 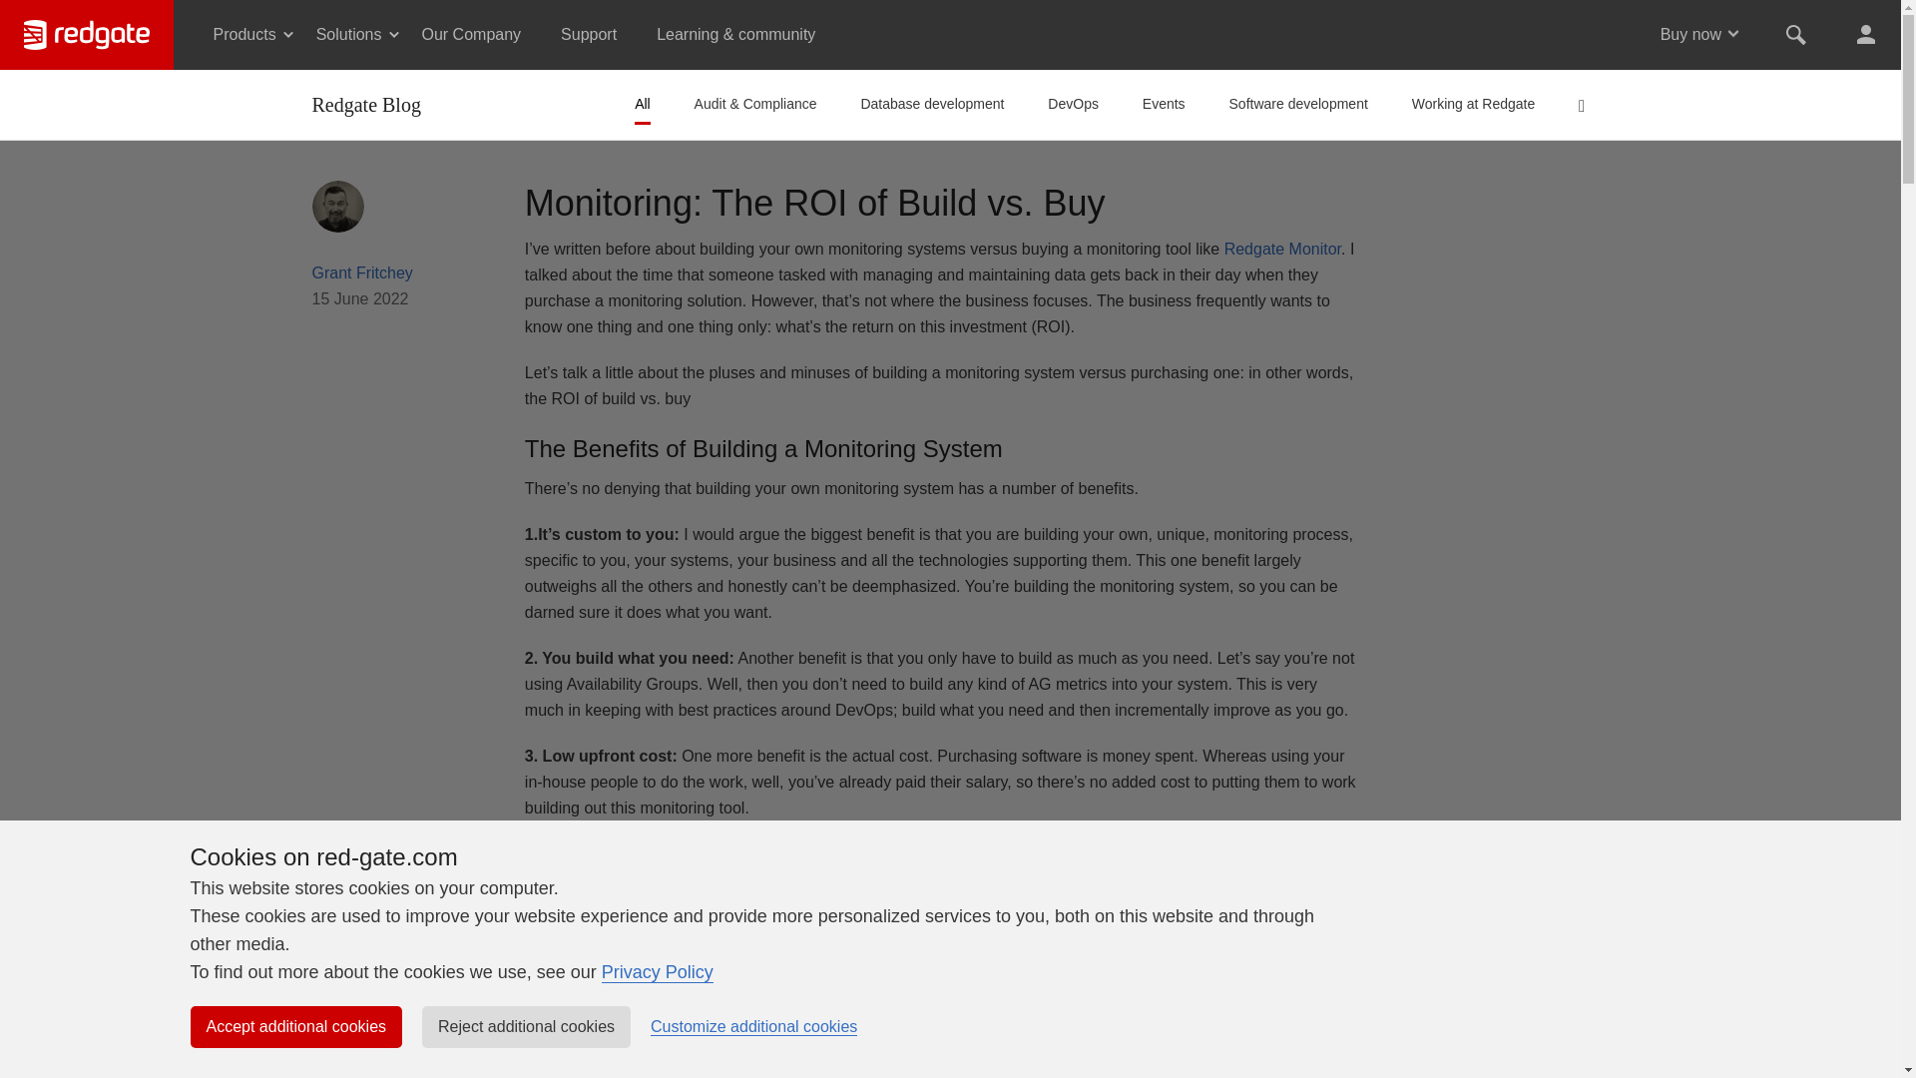 I want to click on Search the Redgate website, so click(x=1796, y=35).